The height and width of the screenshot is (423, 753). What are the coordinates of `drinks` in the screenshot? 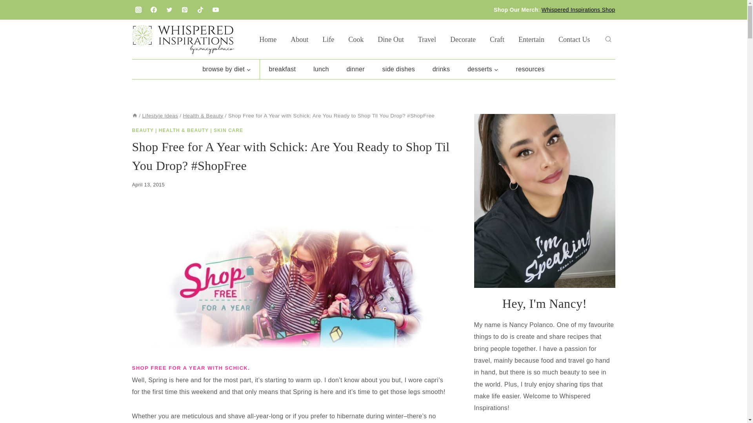 It's located at (441, 69).